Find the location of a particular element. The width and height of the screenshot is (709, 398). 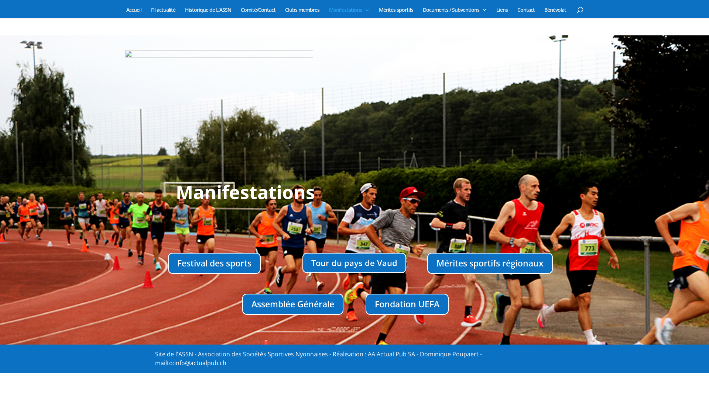

Documents / Subventions is located at coordinates (454, 13).